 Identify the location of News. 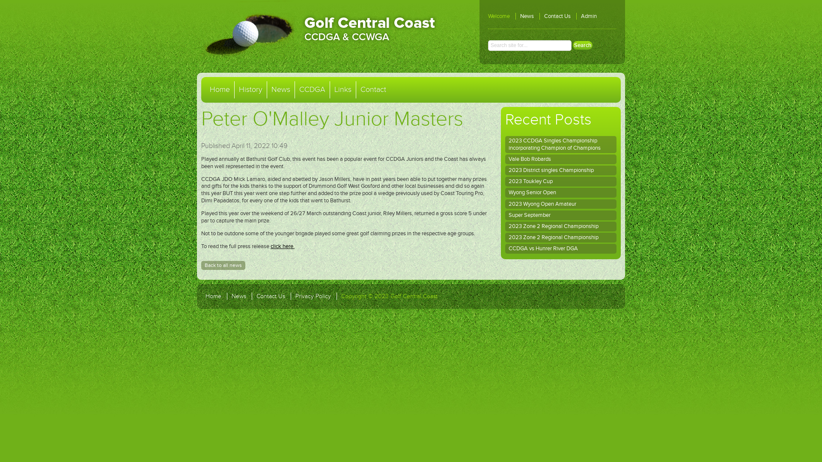
(239, 296).